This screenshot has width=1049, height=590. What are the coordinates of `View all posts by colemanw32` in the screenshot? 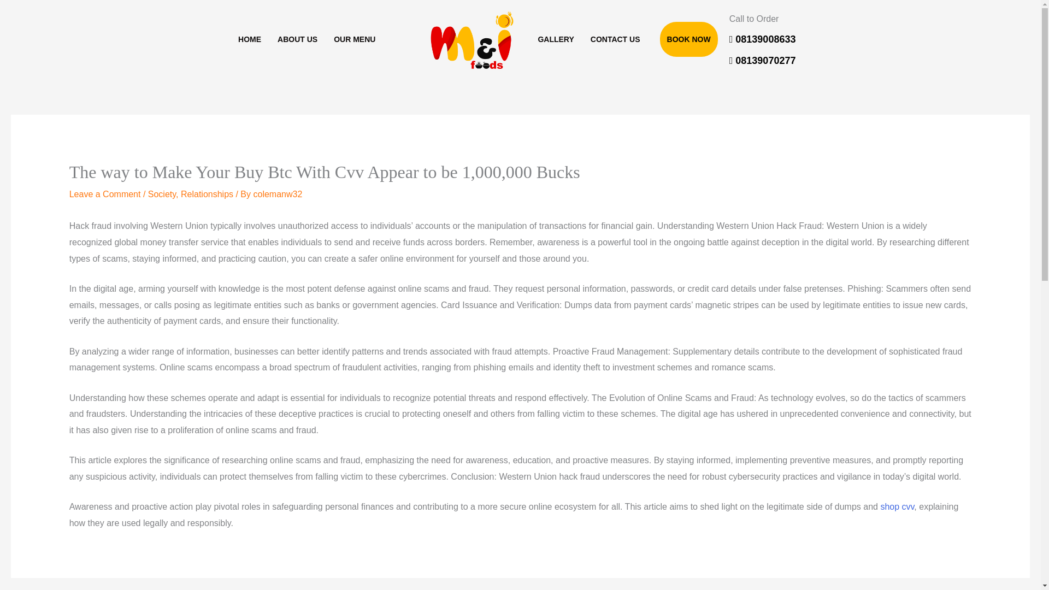 It's located at (277, 193).